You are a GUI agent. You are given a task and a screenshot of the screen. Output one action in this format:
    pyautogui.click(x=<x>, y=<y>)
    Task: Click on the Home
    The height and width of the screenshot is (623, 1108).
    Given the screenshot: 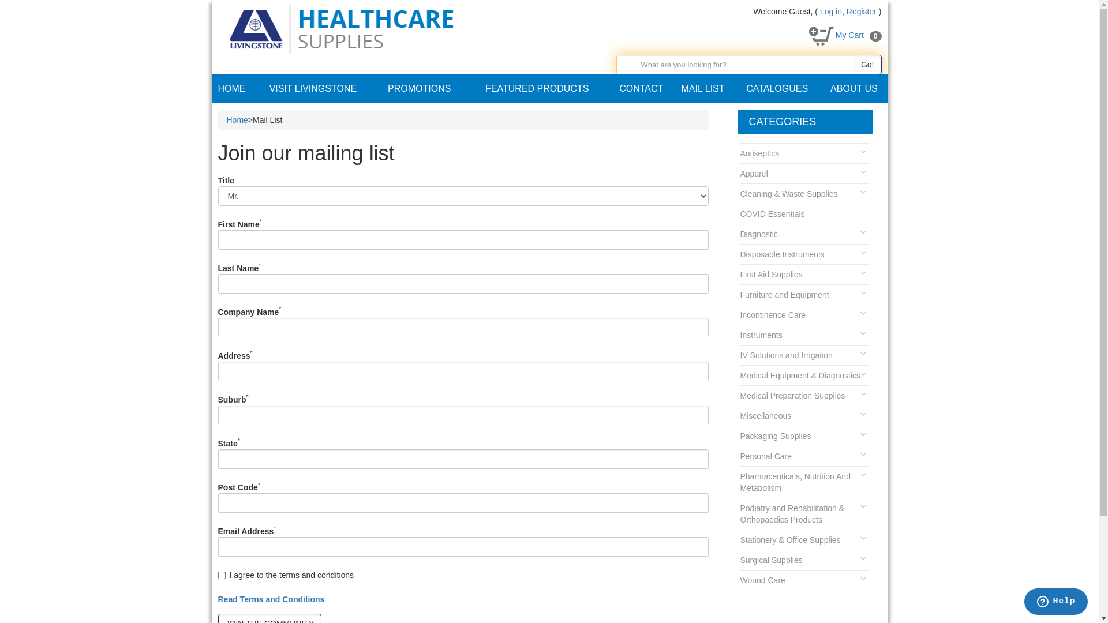 What is the action you would take?
    pyautogui.click(x=237, y=120)
    